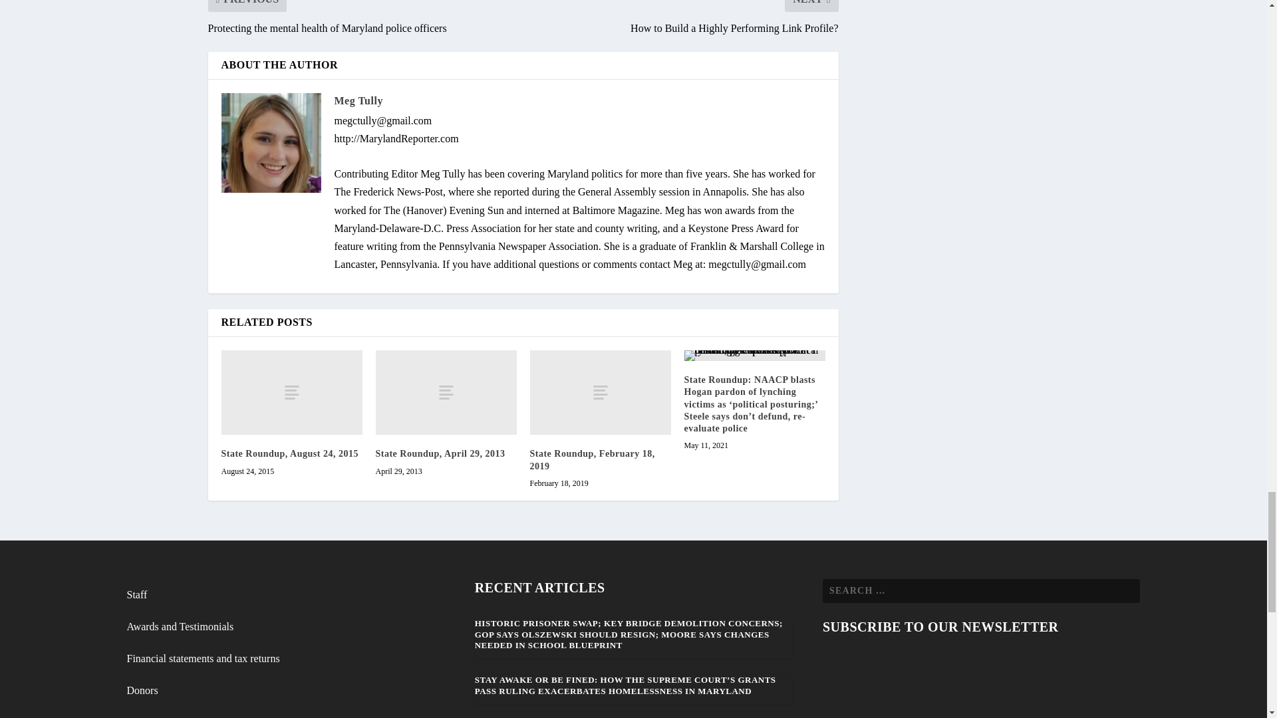 The height and width of the screenshot is (718, 1277). What do you see at coordinates (446, 392) in the screenshot?
I see `State Roundup, April 29, 2013` at bounding box center [446, 392].